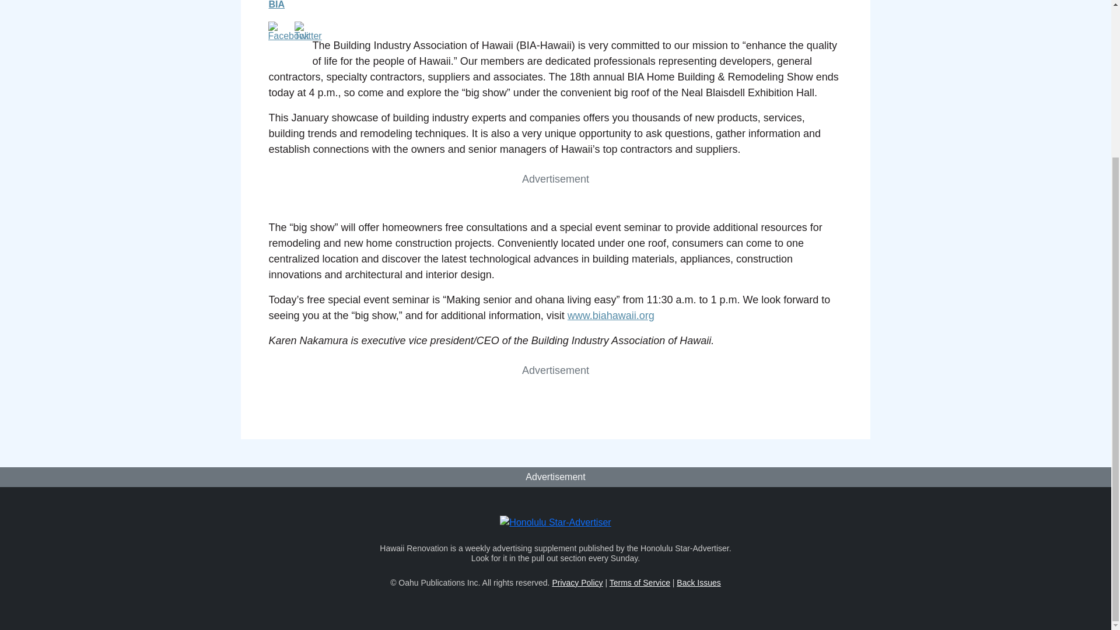  I want to click on Facebook, so click(288, 32).